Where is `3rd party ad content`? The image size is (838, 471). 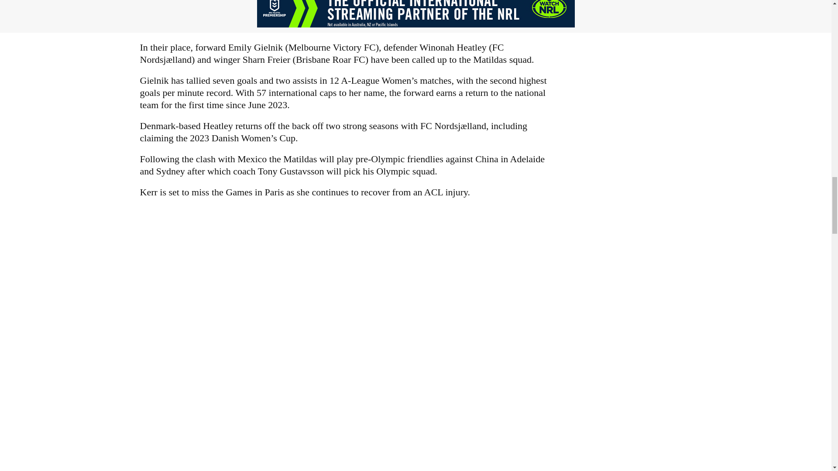 3rd party ad content is located at coordinates (415, 14).